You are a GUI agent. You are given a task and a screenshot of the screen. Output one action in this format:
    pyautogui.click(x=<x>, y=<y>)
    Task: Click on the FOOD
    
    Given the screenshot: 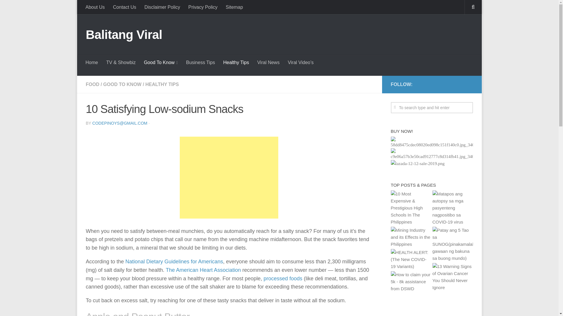 What is the action you would take?
    pyautogui.click(x=92, y=84)
    